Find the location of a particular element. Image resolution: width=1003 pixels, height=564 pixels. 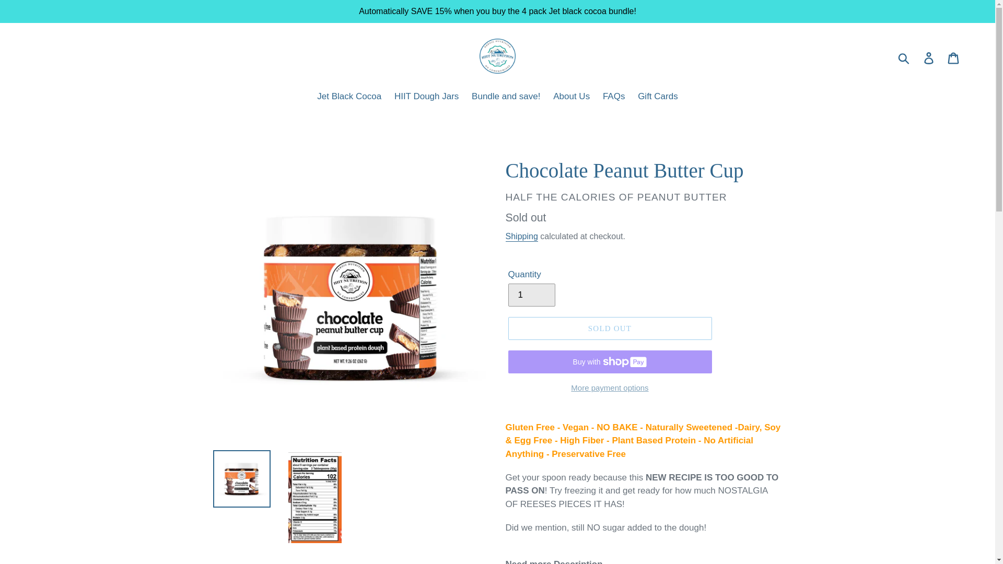

Cart is located at coordinates (954, 57).